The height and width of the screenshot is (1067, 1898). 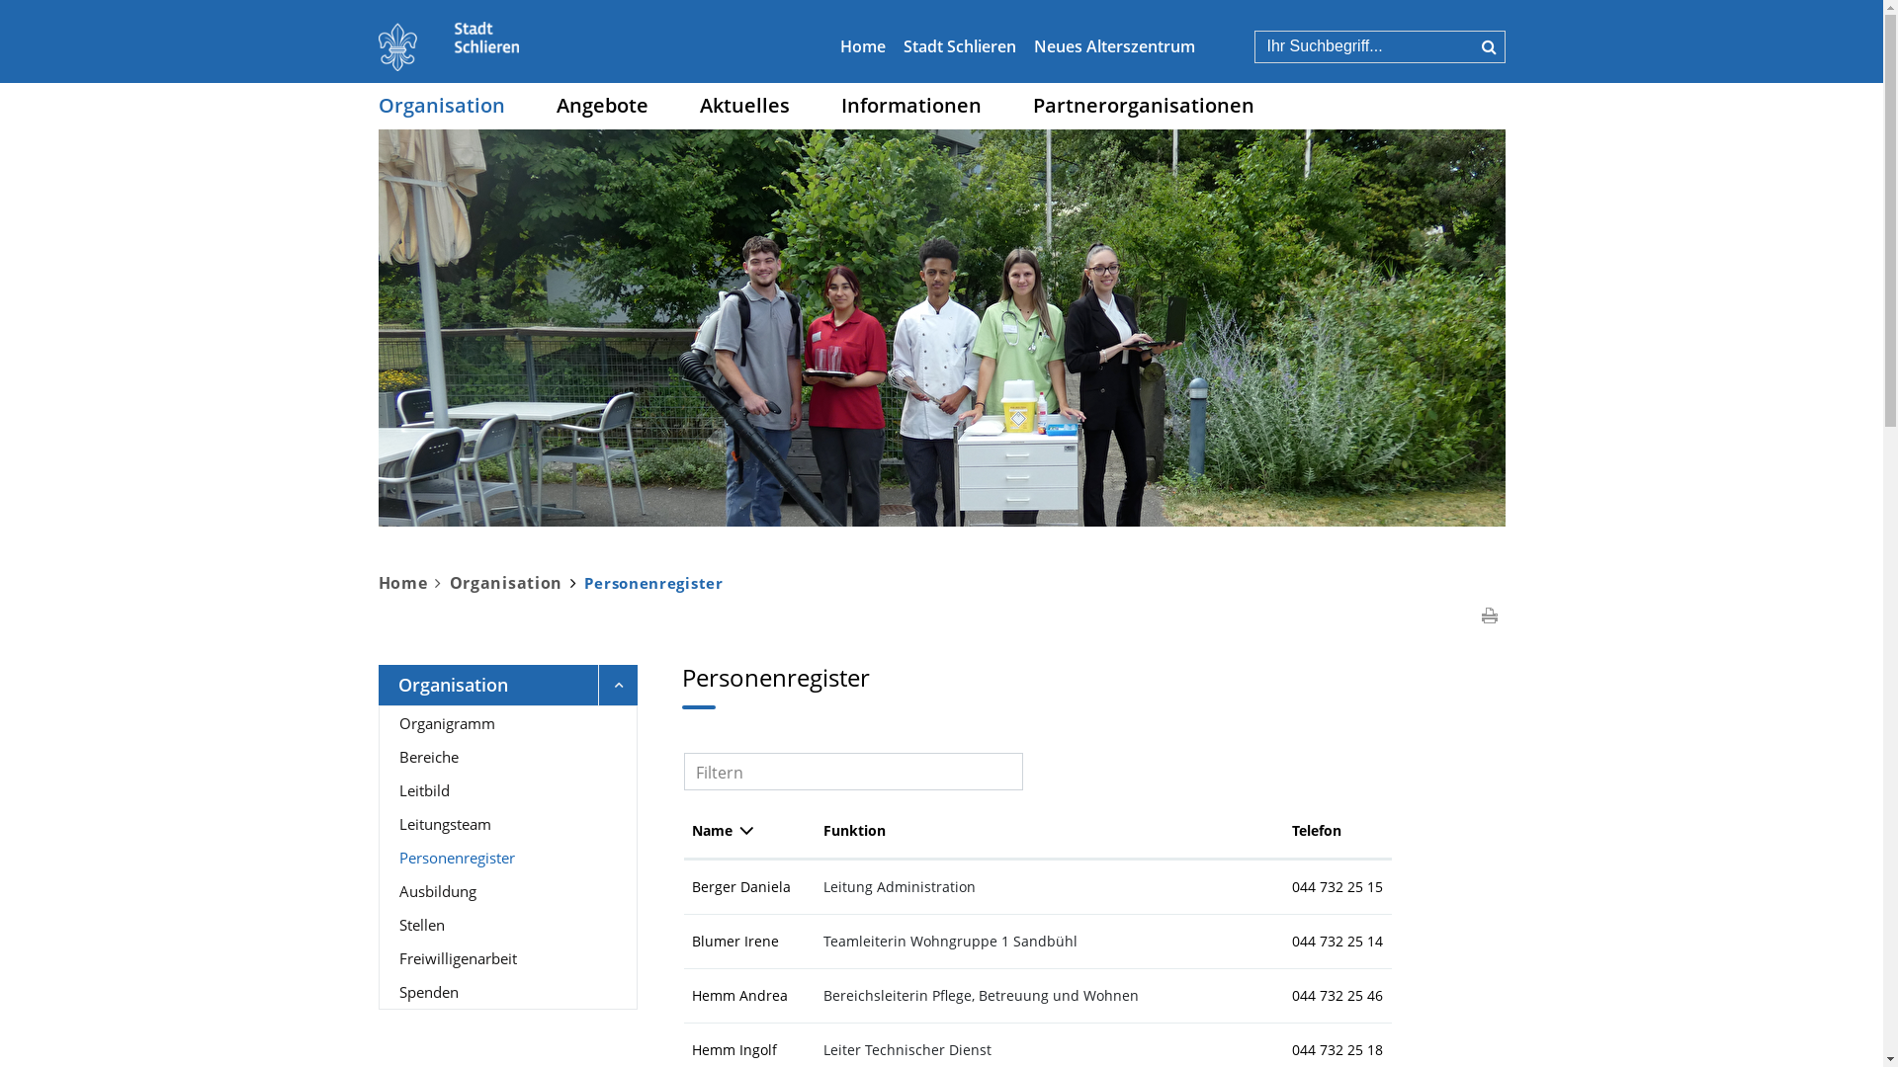 What do you see at coordinates (508, 686) in the screenshot?
I see `Organisation` at bounding box center [508, 686].